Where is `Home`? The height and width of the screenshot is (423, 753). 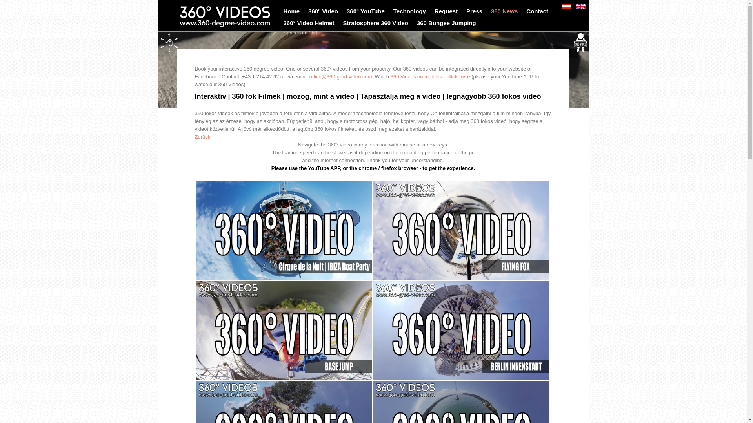 Home is located at coordinates (293, 11).